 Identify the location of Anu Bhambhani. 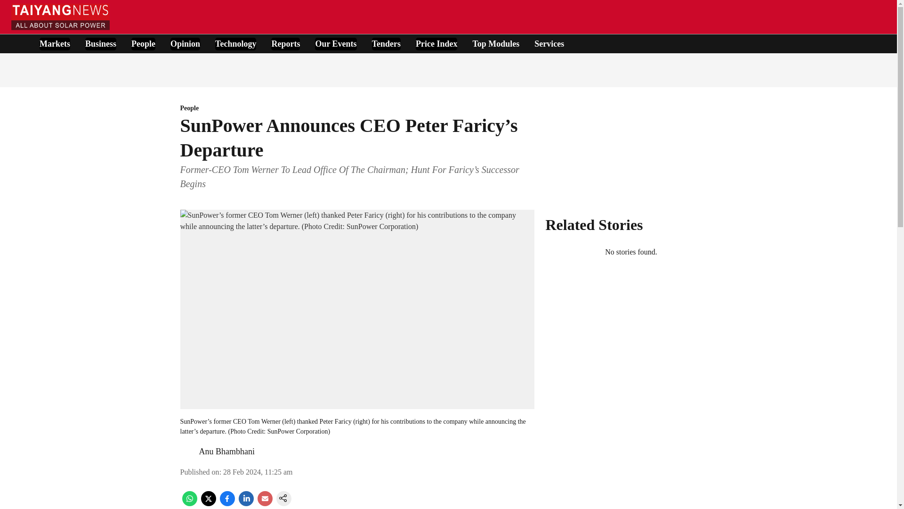
(227, 452).